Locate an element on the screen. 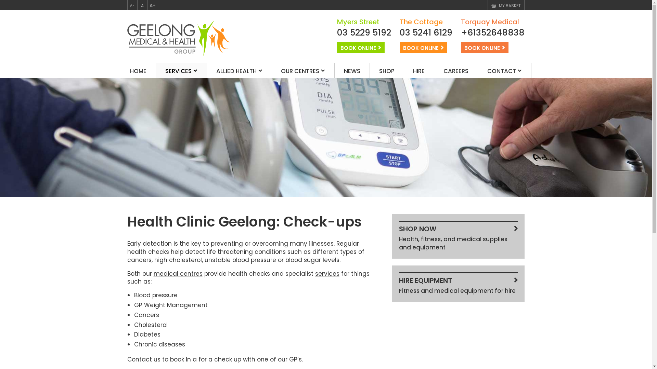  CAREERS is located at coordinates (456, 70).